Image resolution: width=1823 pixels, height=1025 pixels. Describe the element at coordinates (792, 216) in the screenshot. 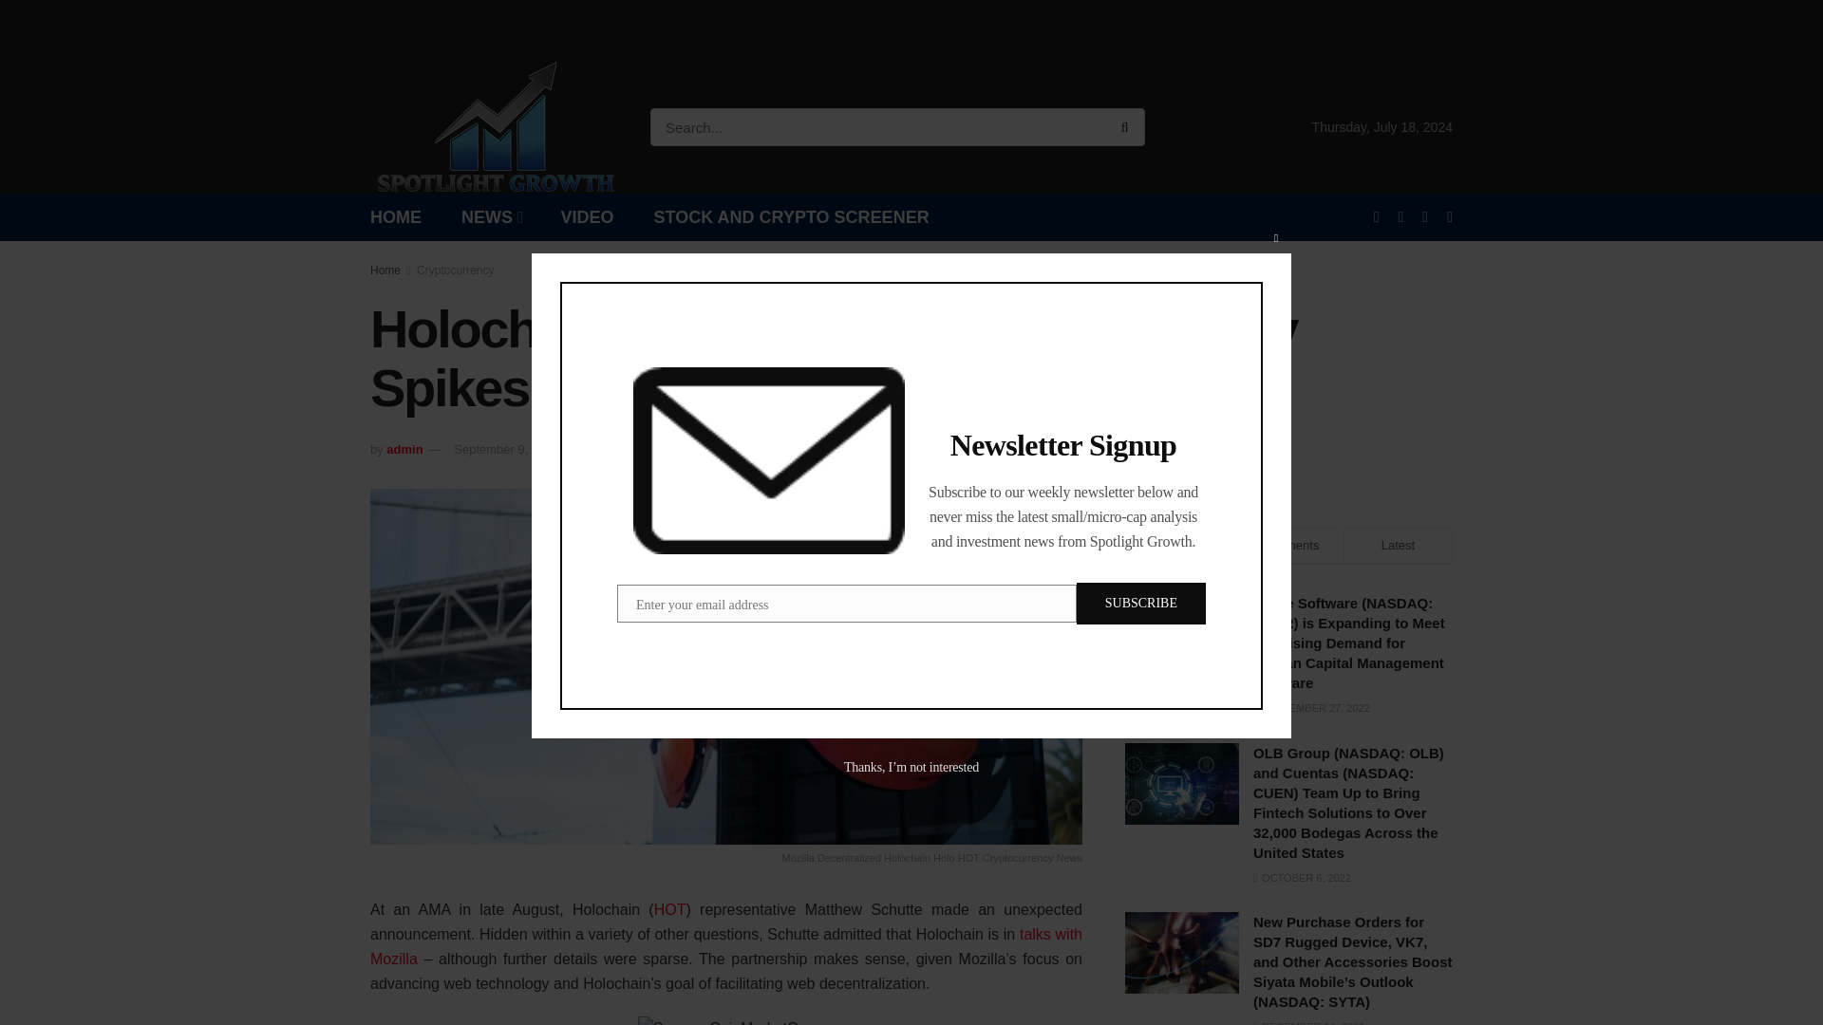

I see `STOCK AND CRYPTO SCREENER` at that location.